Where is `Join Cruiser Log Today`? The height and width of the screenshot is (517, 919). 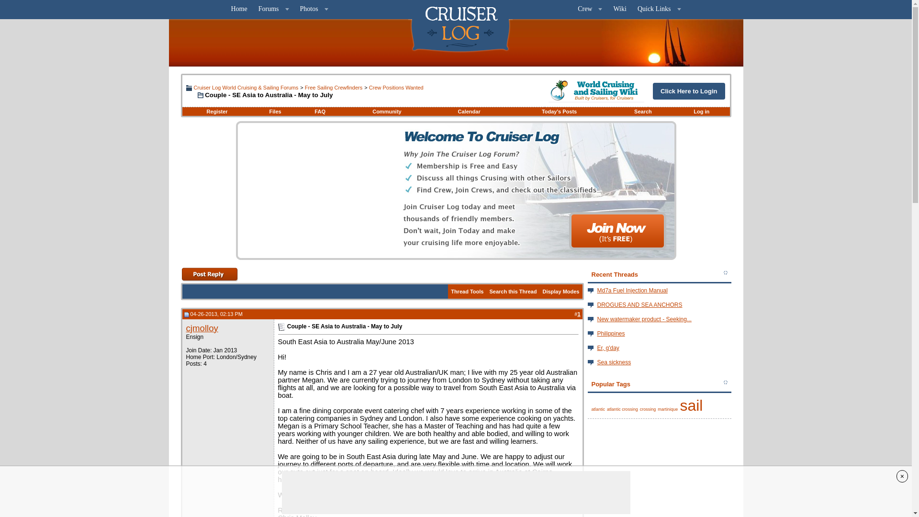
Join Cruiser Log Today is located at coordinates (617, 231).